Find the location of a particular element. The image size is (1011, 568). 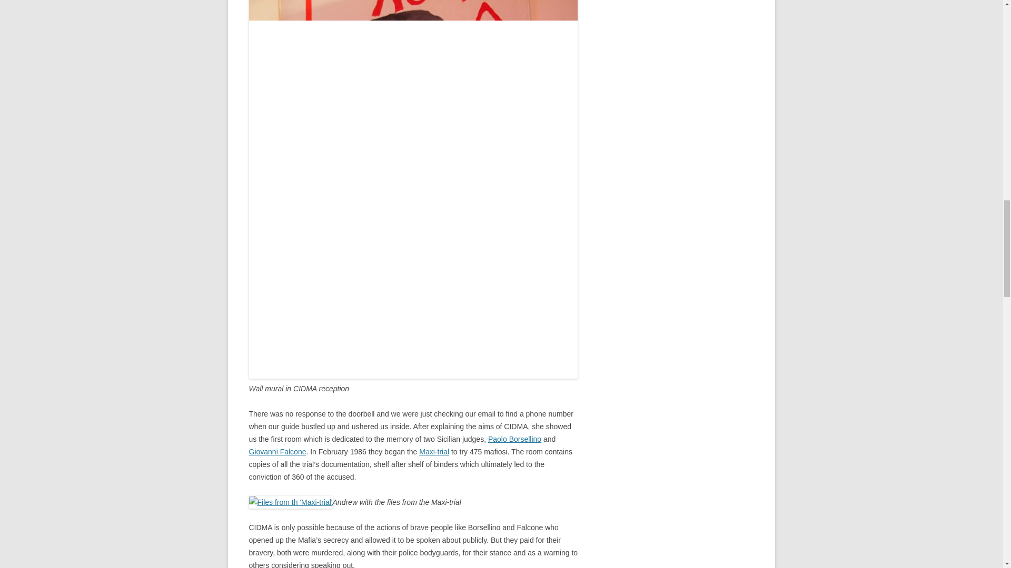

Giovanni Falcone is located at coordinates (277, 452).